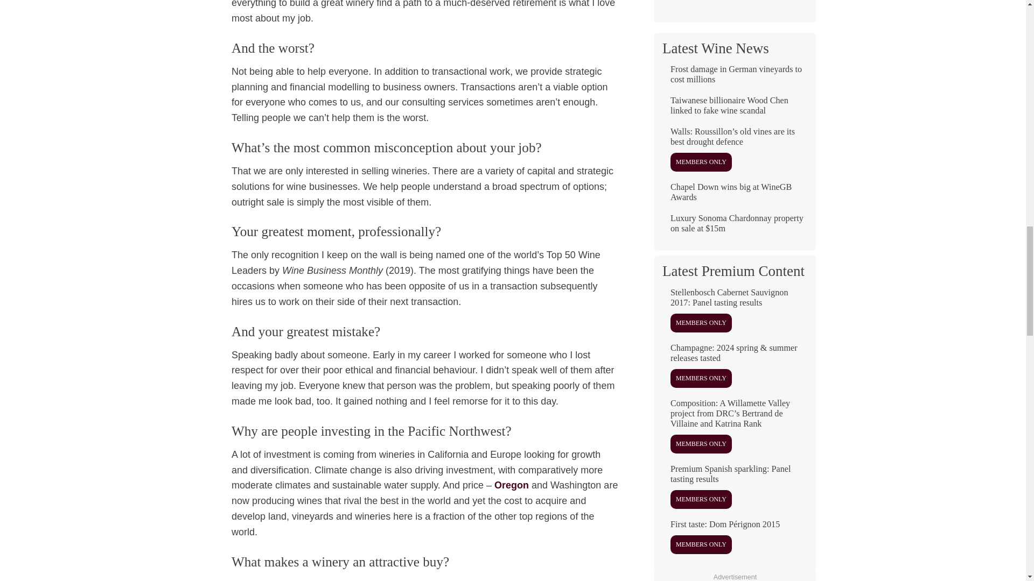 The height and width of the screenshot is (581, 1034). I want to click on Premium Spanish sparkling: Panel tasting results, so click(735, 491).